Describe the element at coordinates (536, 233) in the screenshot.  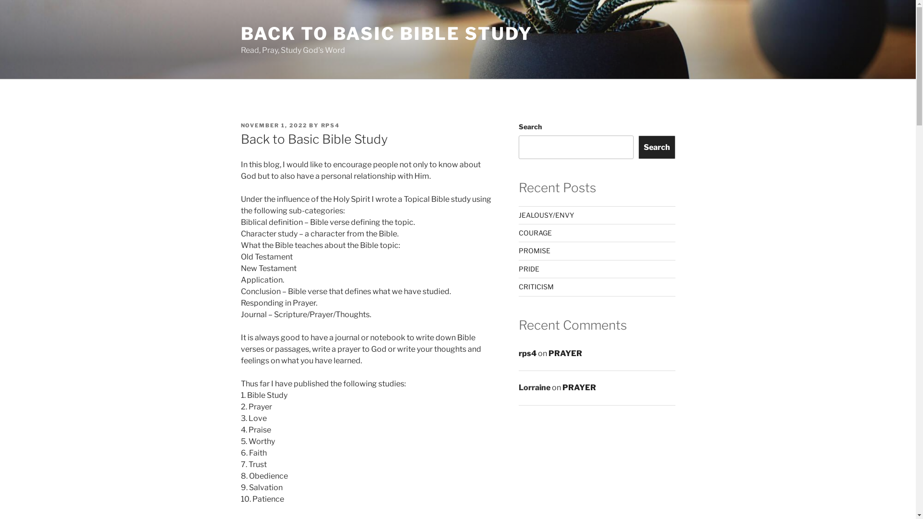
I see `COURAGE` at that location.